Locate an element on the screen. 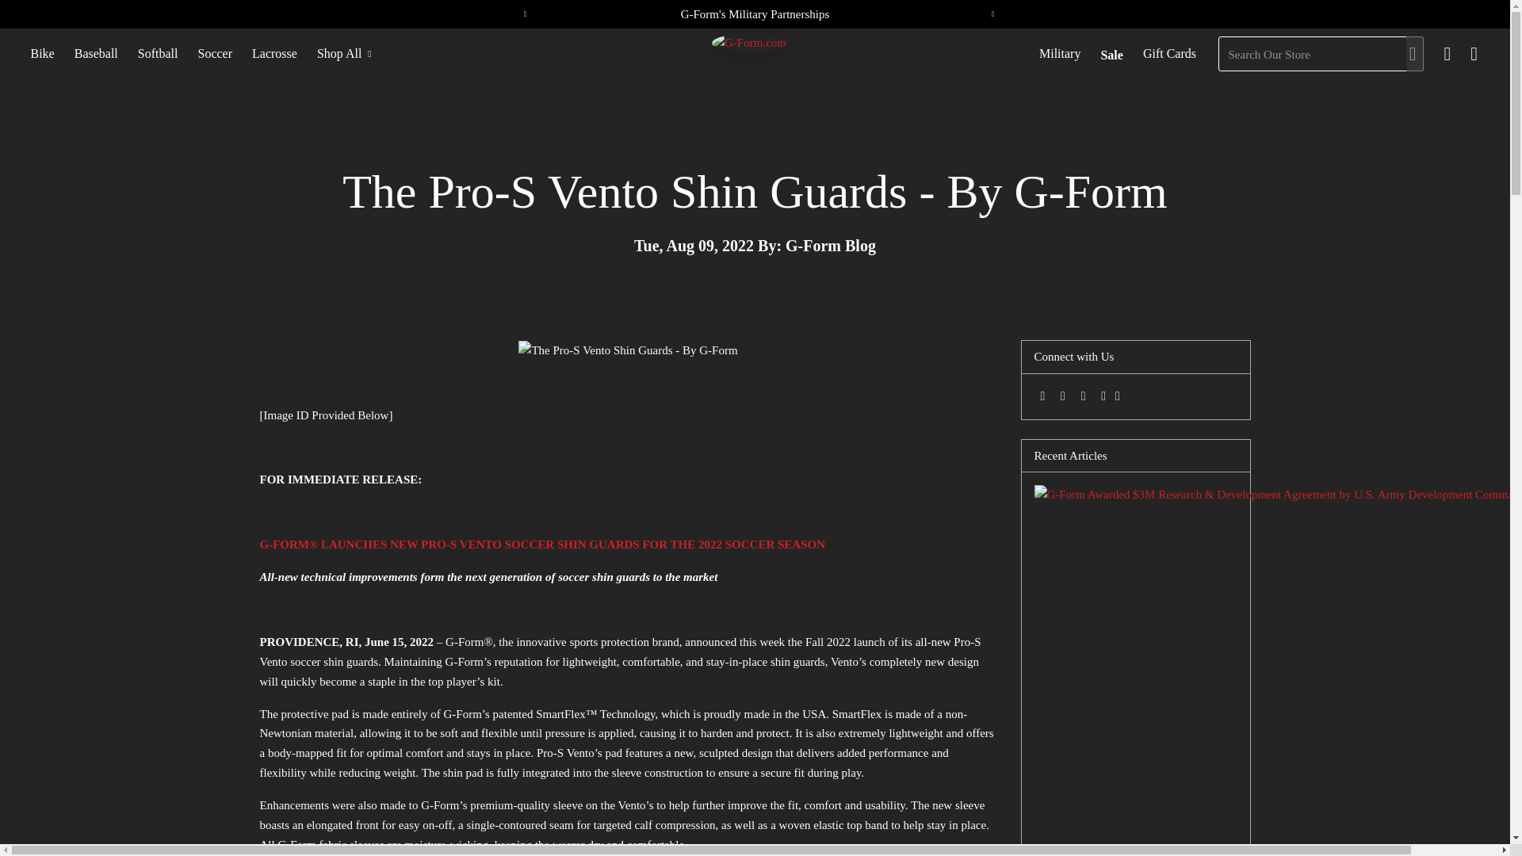 Image resolution: width=1522 pixels, height=856 pixels. Bike is located at coordinates (42, 54).